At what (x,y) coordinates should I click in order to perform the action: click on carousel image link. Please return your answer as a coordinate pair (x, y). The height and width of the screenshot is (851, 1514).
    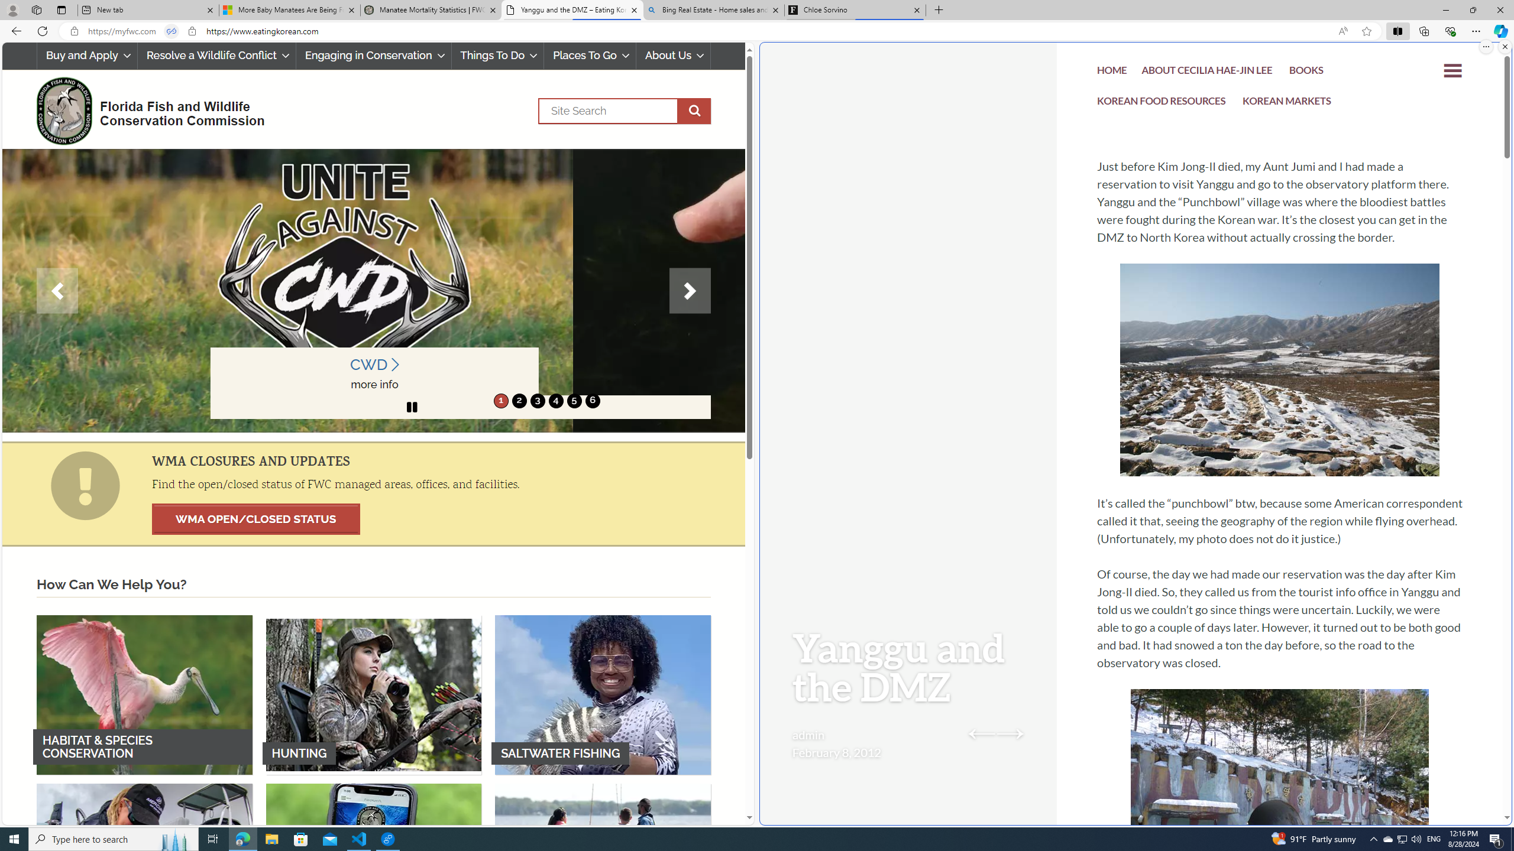
    Looking at the image, I should click on (375, 290).